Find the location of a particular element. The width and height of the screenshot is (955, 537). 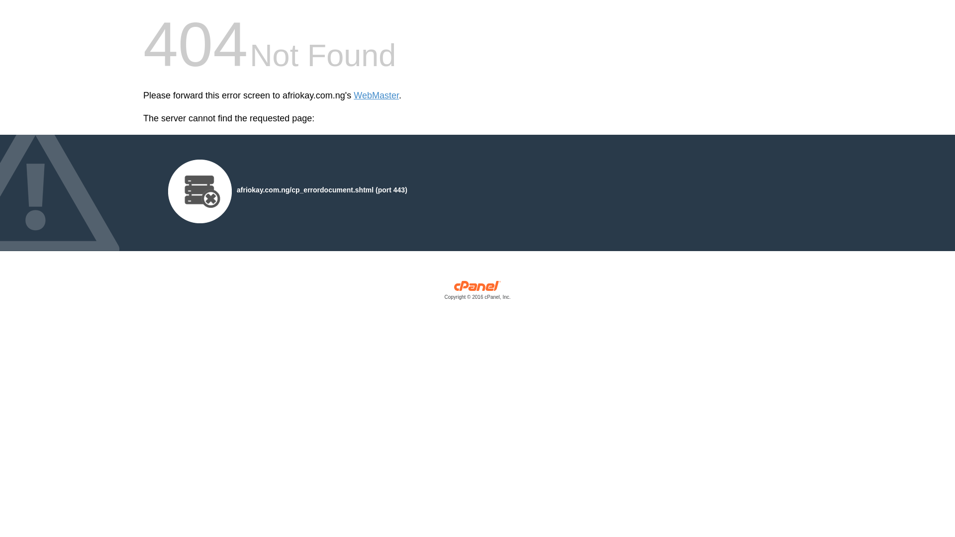

cPanel, Inc. is located at coordinates (477, 292).